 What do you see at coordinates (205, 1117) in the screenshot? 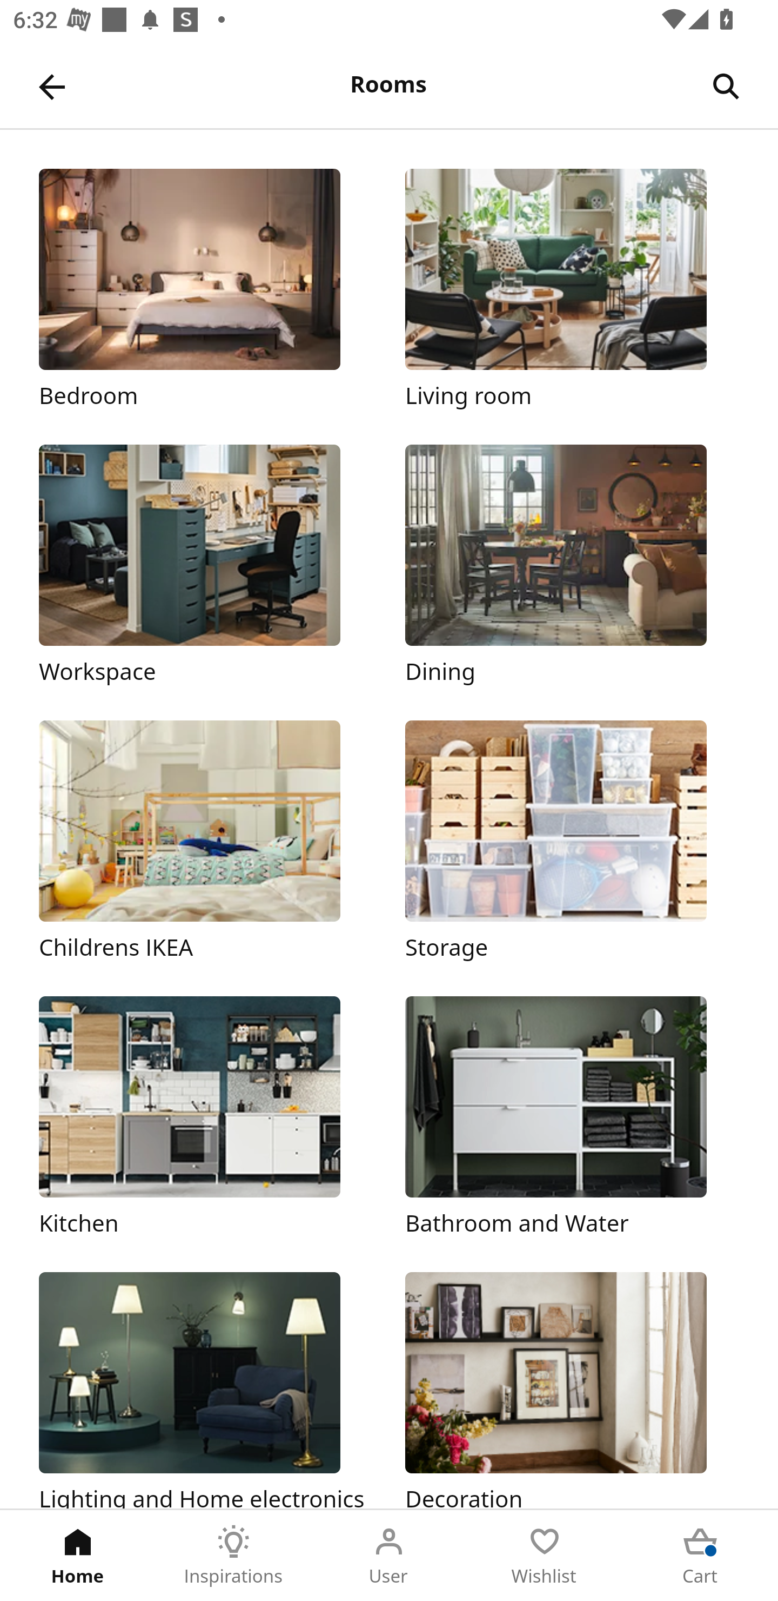
I see `Kitchen` at bounding box center [205, 1117].